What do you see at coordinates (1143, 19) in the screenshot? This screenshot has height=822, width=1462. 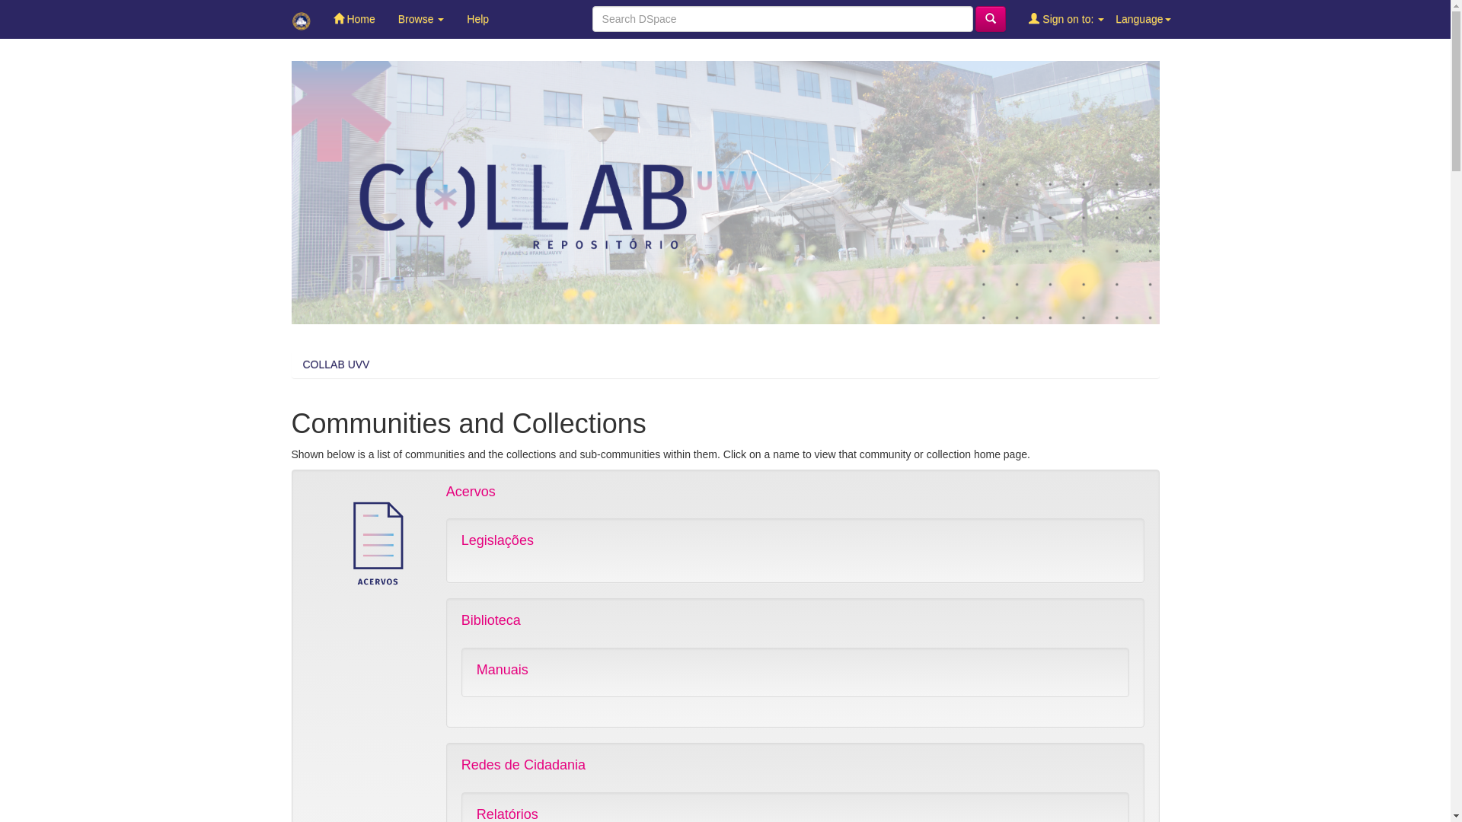 I see `Language` at bounding box center [1143, 19].